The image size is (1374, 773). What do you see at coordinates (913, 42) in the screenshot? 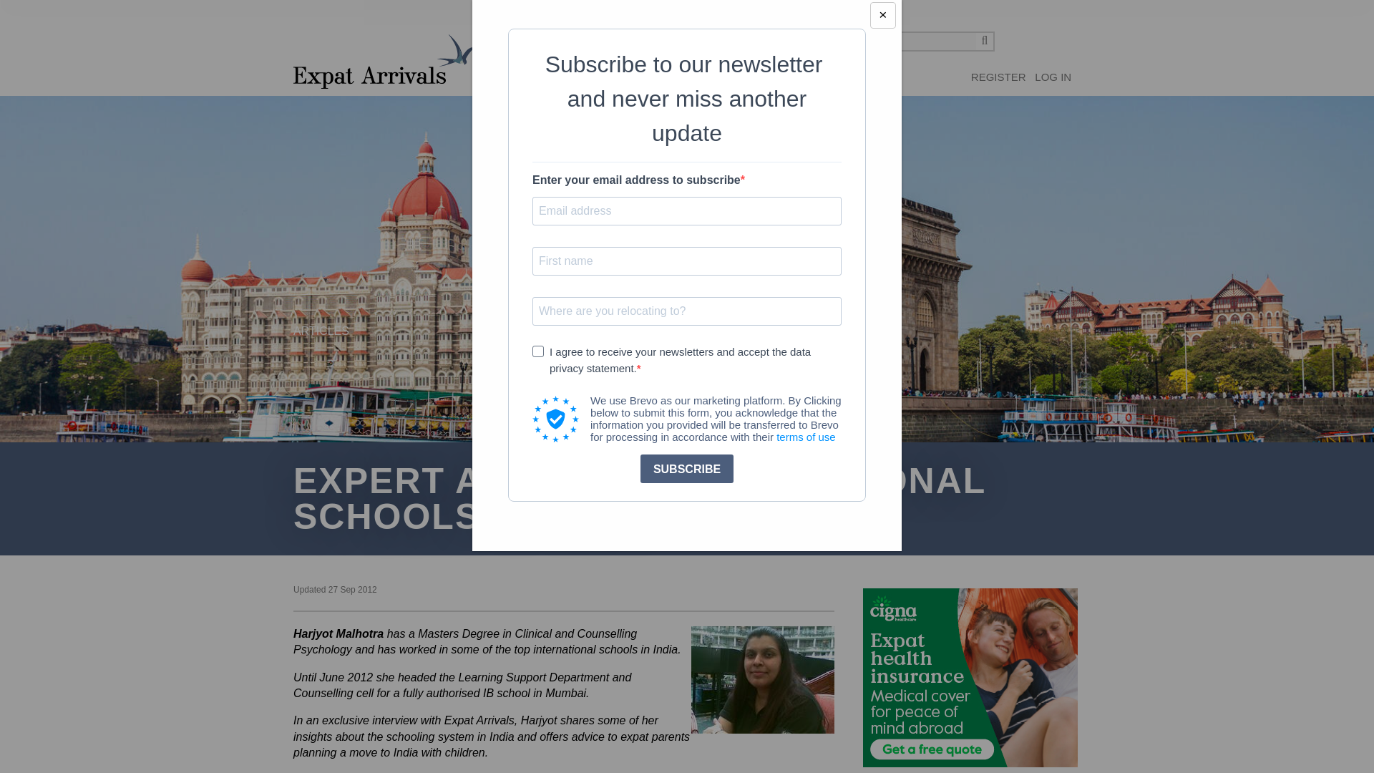
I see `Enter the terms you wish to search for.` at bounding box center [913, 42].